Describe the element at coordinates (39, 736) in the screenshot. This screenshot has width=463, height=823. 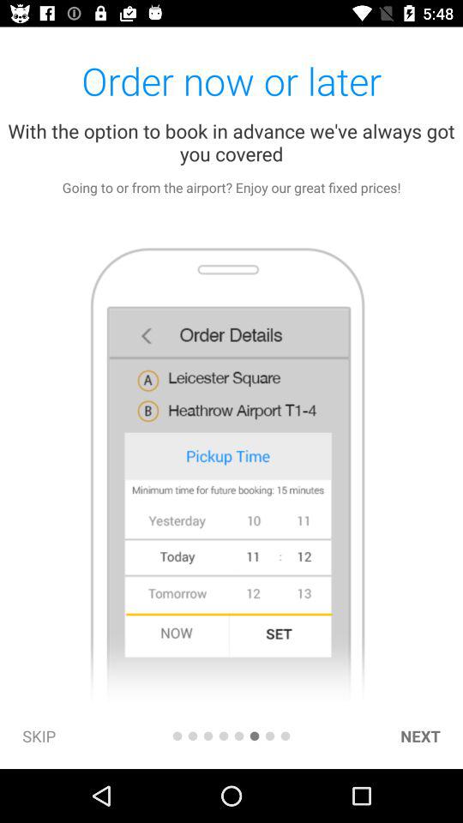
I see `turn on item at the bottom left corner` at that location.